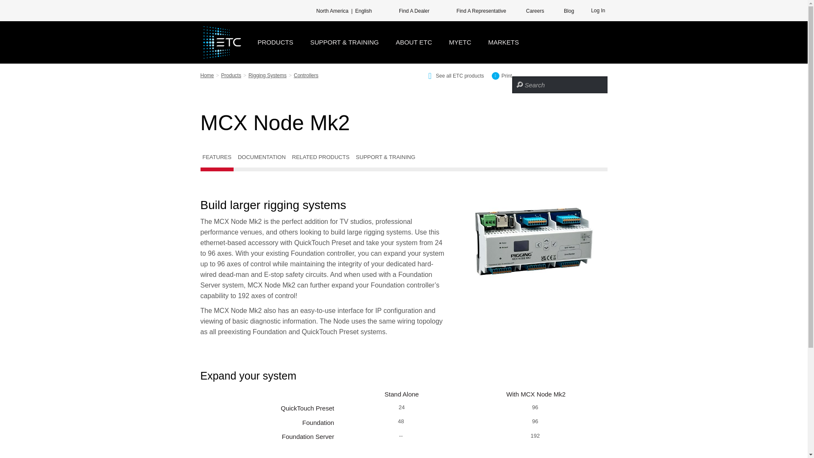 The width and height of the screenshot is (814, 458). I want to click on See all ETC products, so click(452, 75).